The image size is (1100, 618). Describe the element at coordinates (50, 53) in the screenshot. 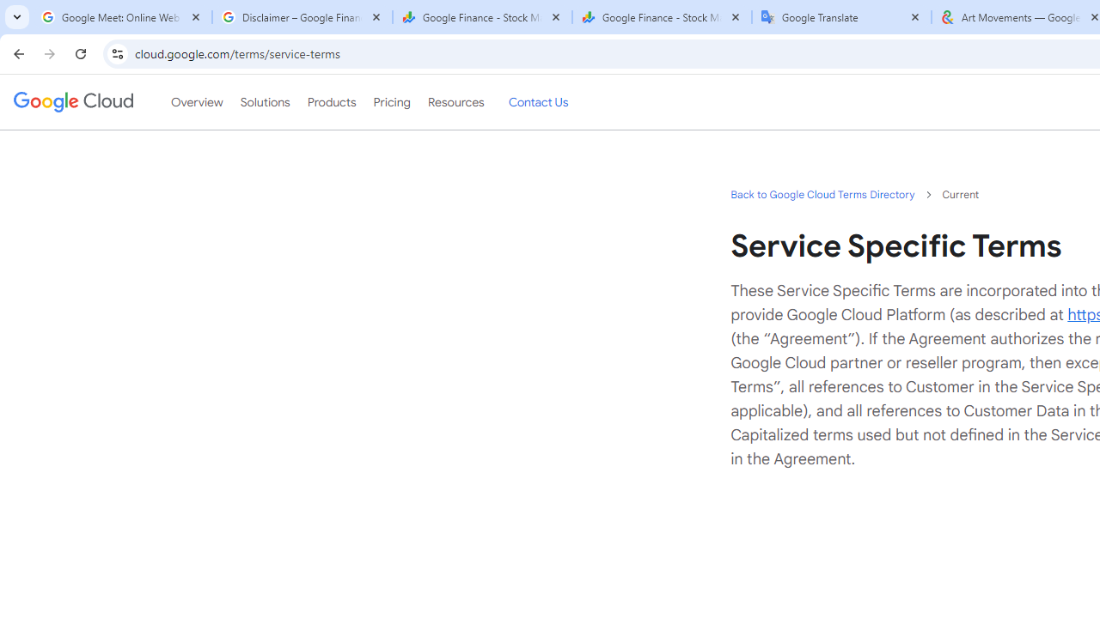

I see `Forward` at that location.